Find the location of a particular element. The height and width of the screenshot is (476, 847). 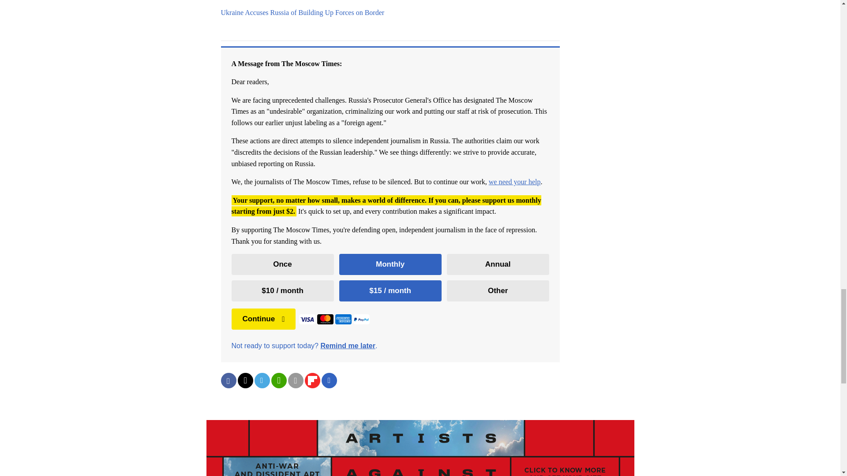

Share on Flipboard is located at coordinates (312, 380).